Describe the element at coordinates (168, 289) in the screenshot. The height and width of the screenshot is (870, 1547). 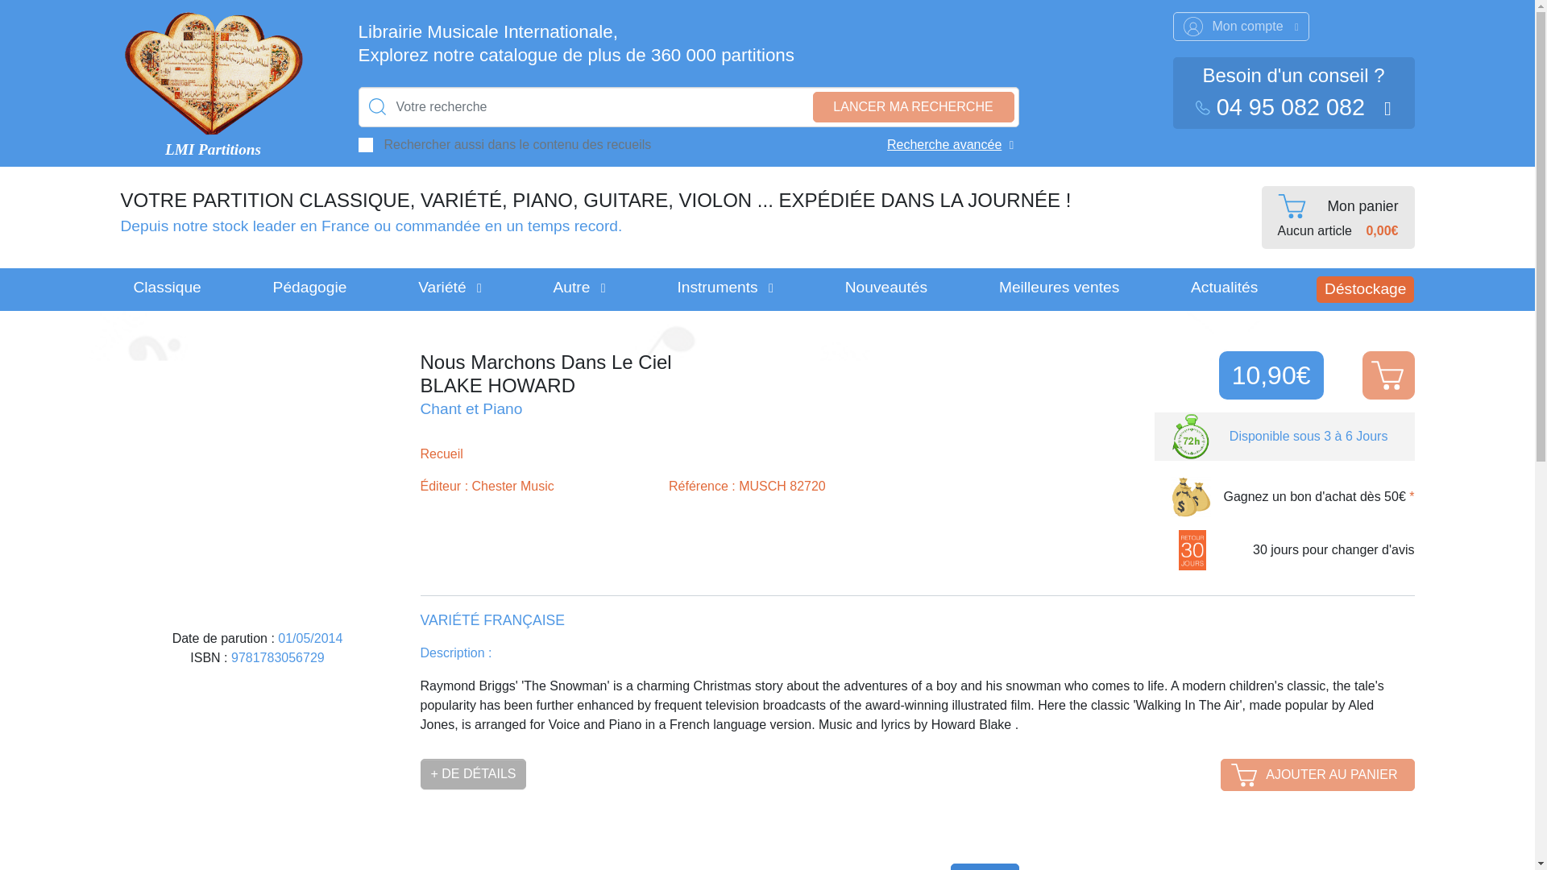
I see `Classique` at that location.